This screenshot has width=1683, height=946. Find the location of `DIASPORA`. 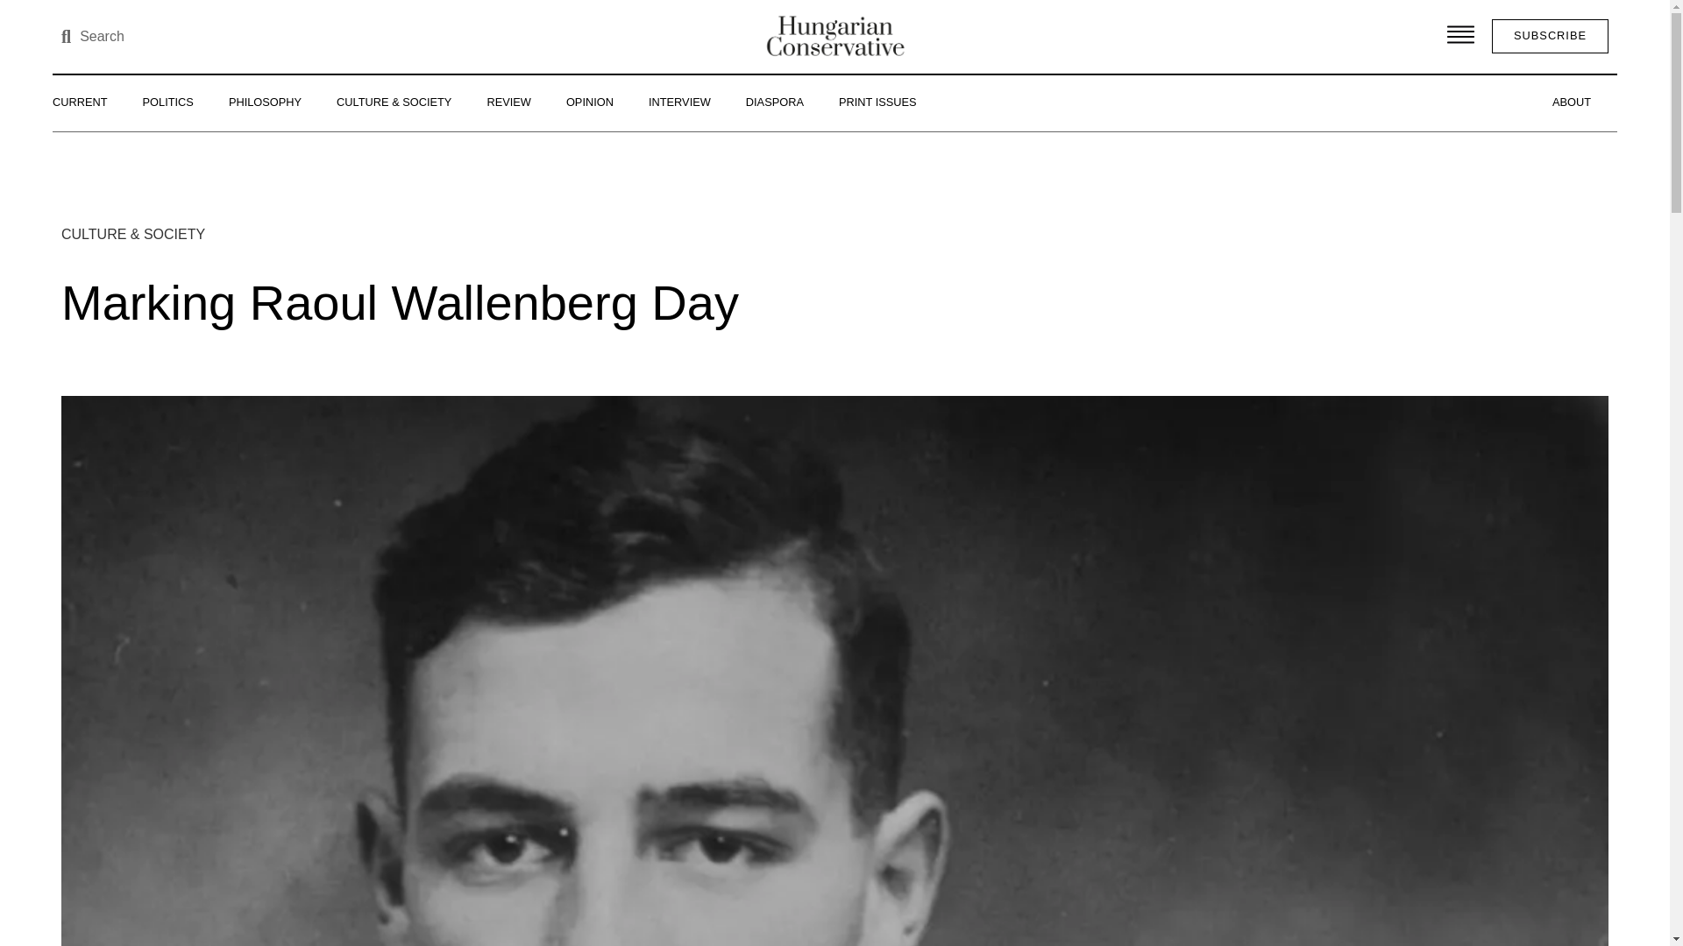

DIASPORA is located at coordinates (775, 102).